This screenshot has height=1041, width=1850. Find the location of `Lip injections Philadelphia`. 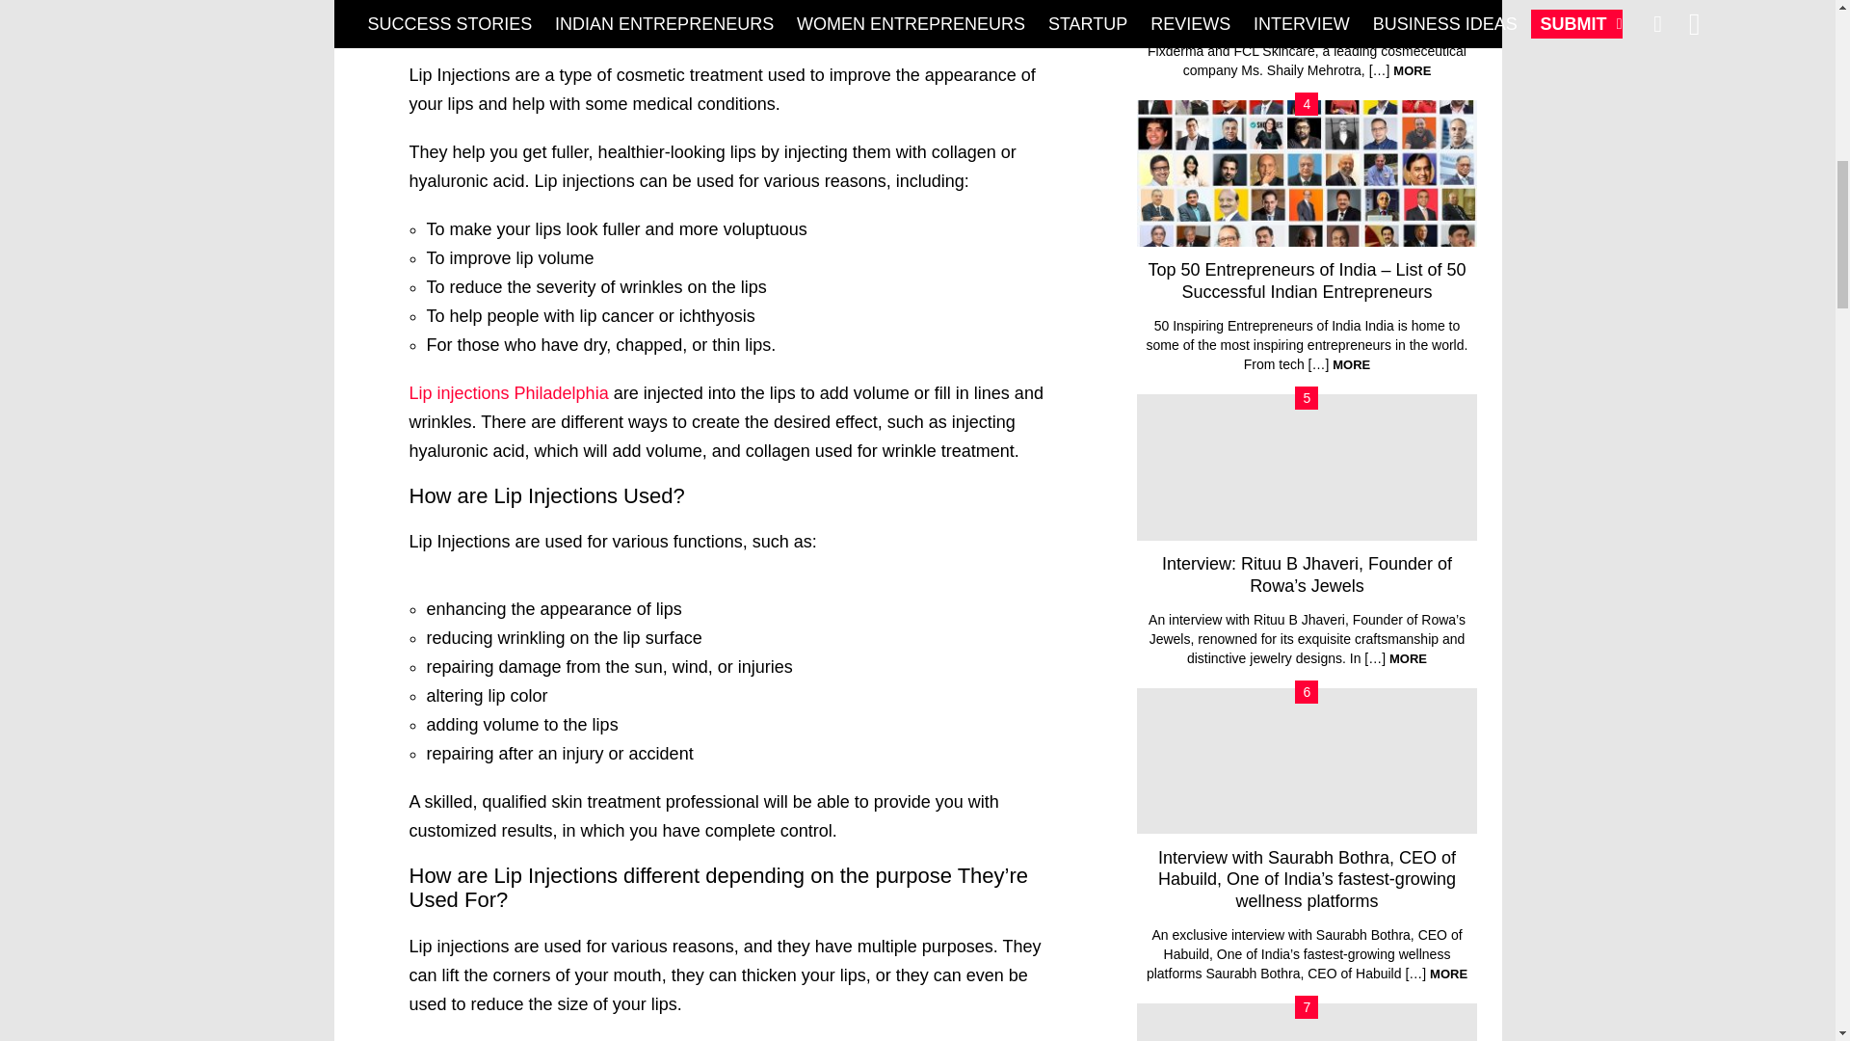

Lip injections Philadelphia is located at coordinates (509, 393).